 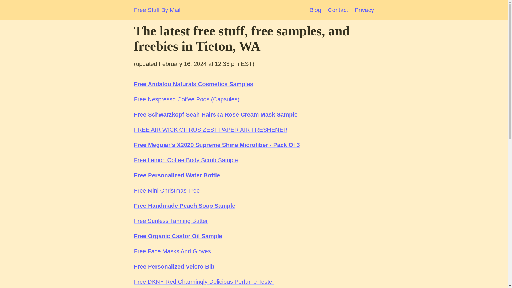 What do you see at coordinates (338, 10) in the screenshot?
I see `Contact` at bounding box center [338, 10].